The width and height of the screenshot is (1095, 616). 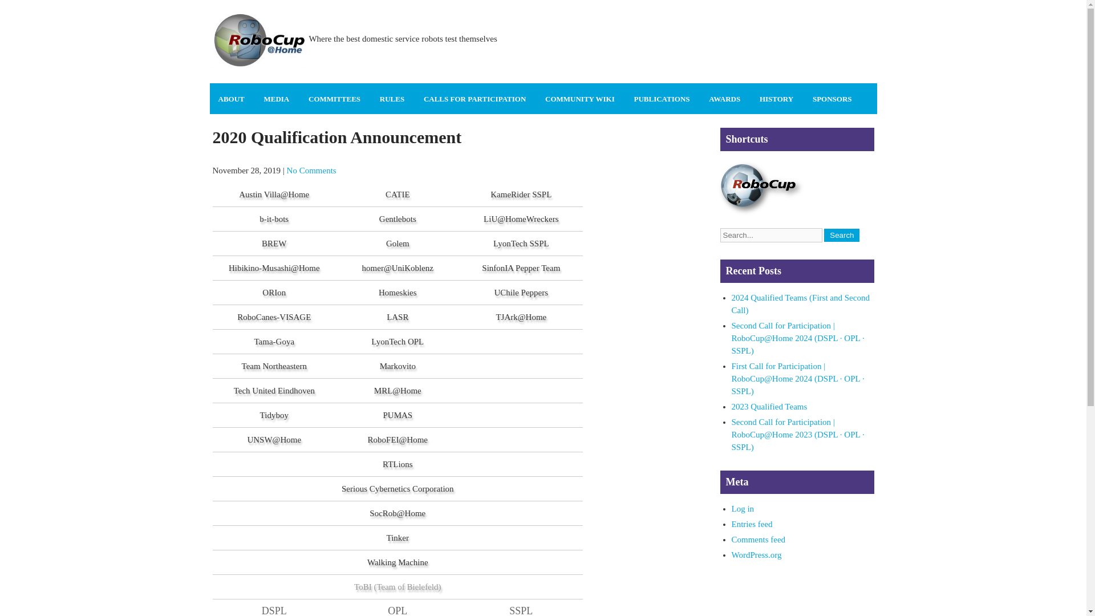 What do you see at coordinates (334, 98) in the screenshot?
I see `COMMITTEES` at bounding box center [334, 98].